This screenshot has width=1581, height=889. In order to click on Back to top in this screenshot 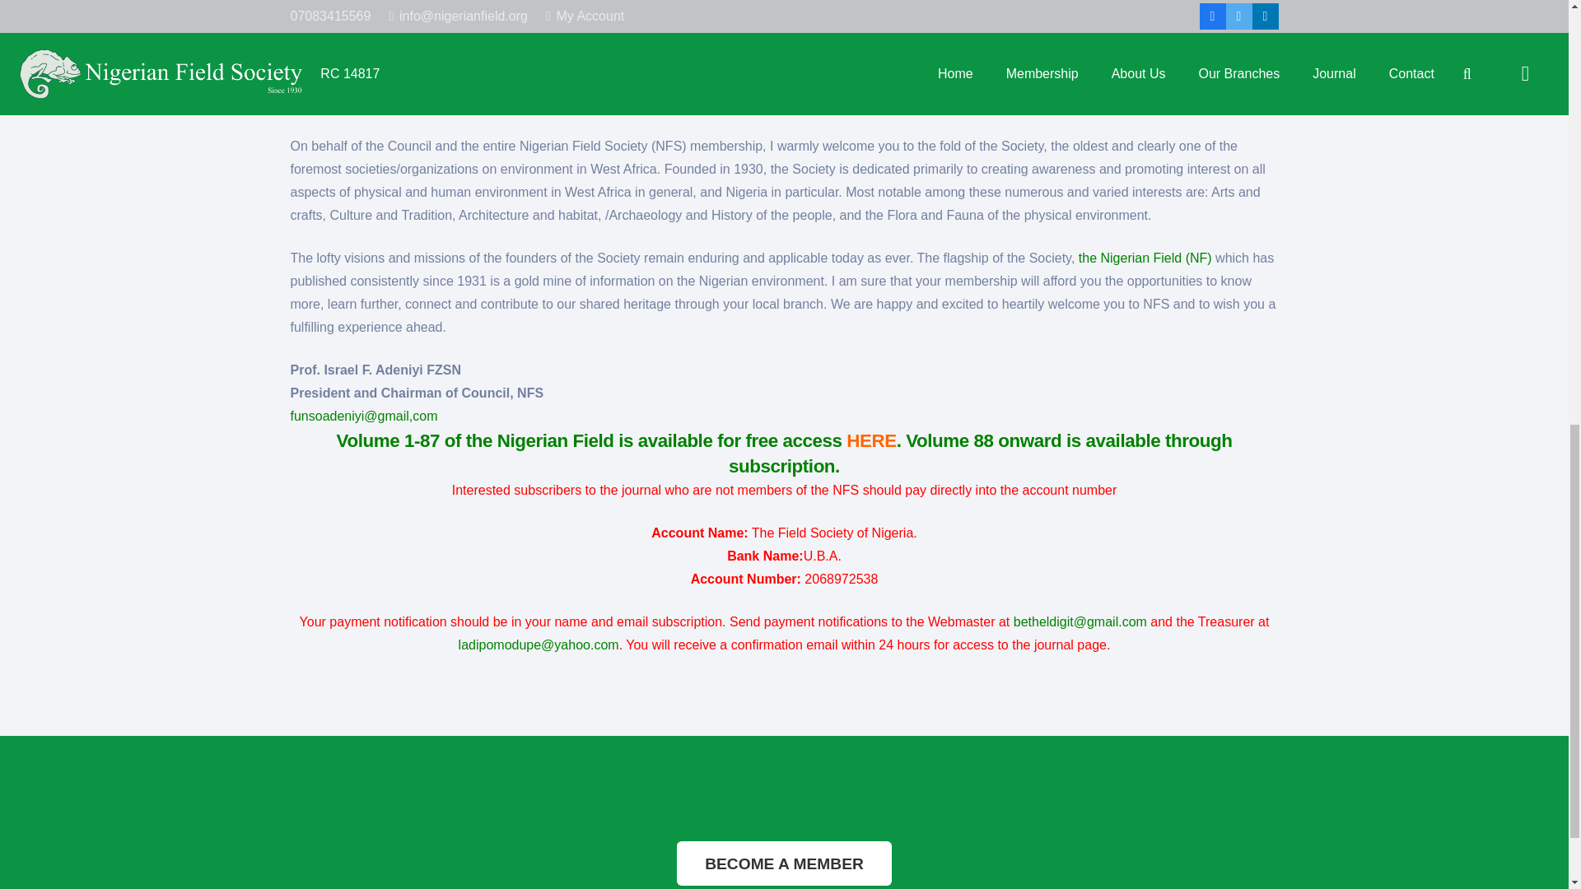, I will do `click(1535, 33)`.